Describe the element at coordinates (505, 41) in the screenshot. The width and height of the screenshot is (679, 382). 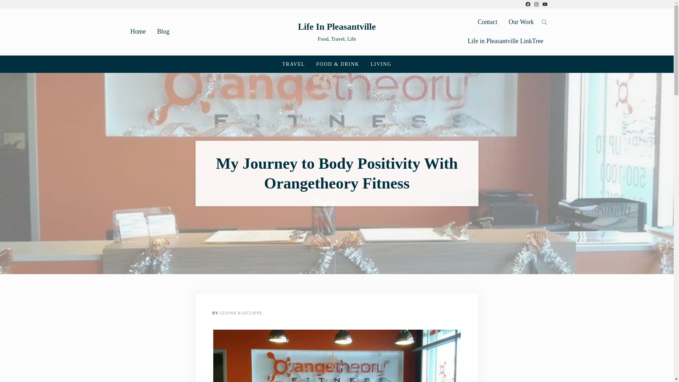
I see `Life in Pleasantville LinkTree` at that location.